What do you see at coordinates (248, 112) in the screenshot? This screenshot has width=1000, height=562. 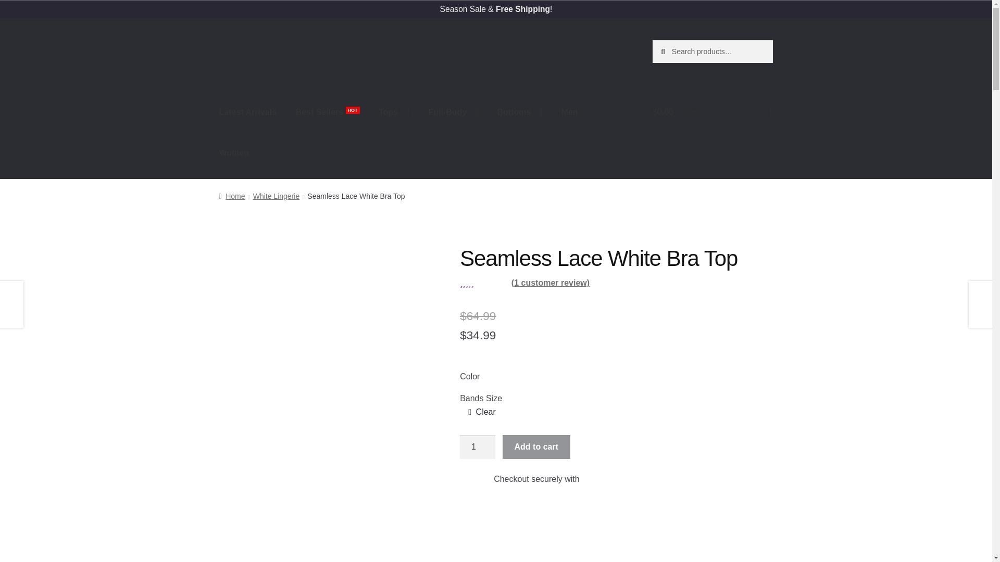 I see `Latest Arrivals` at bounding box center [248, 112].